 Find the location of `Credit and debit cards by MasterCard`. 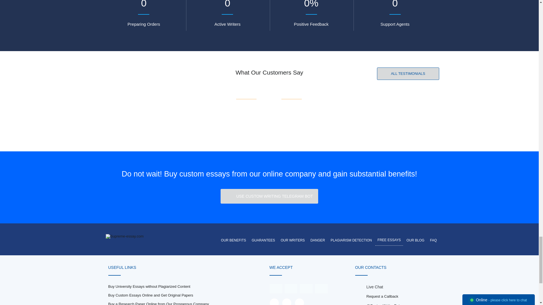

Credit and debit cards by MasterCard is located at coordinates (291, 288).